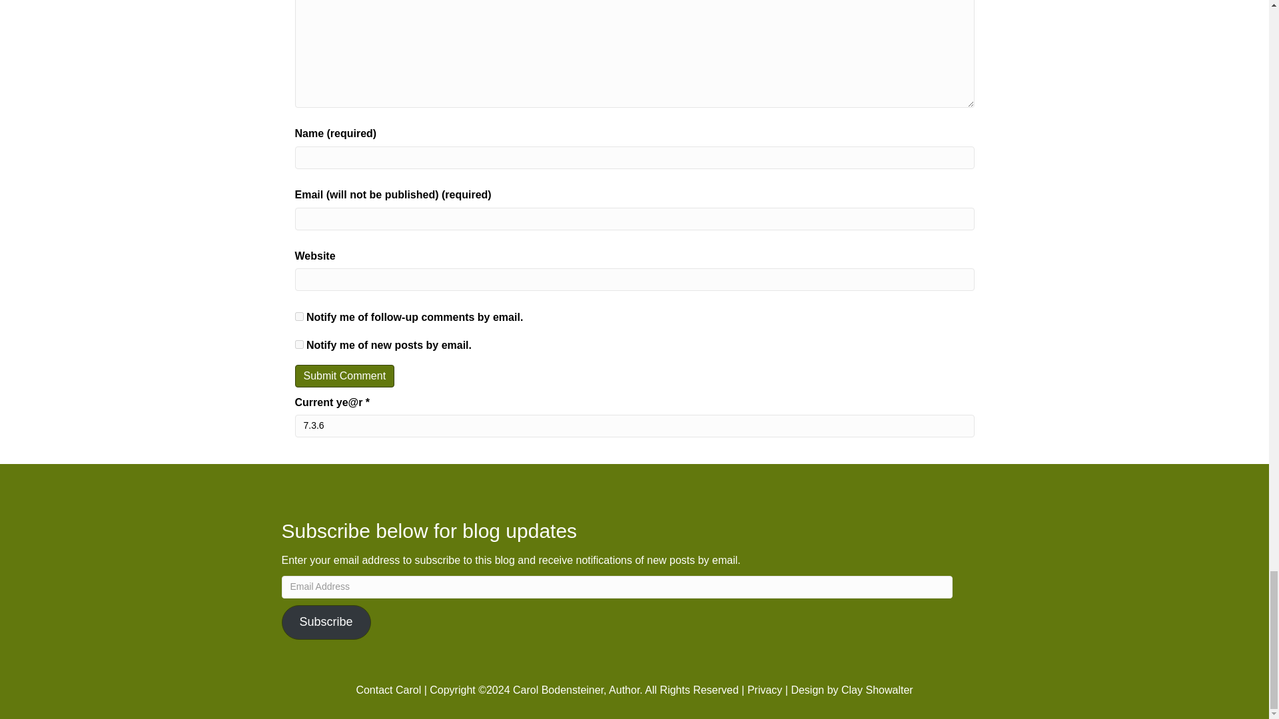 This screenshot has width=1279, height=719. Describe the element at coordinates (298, 344) in the screenshot. I see `subscribe` at that location.